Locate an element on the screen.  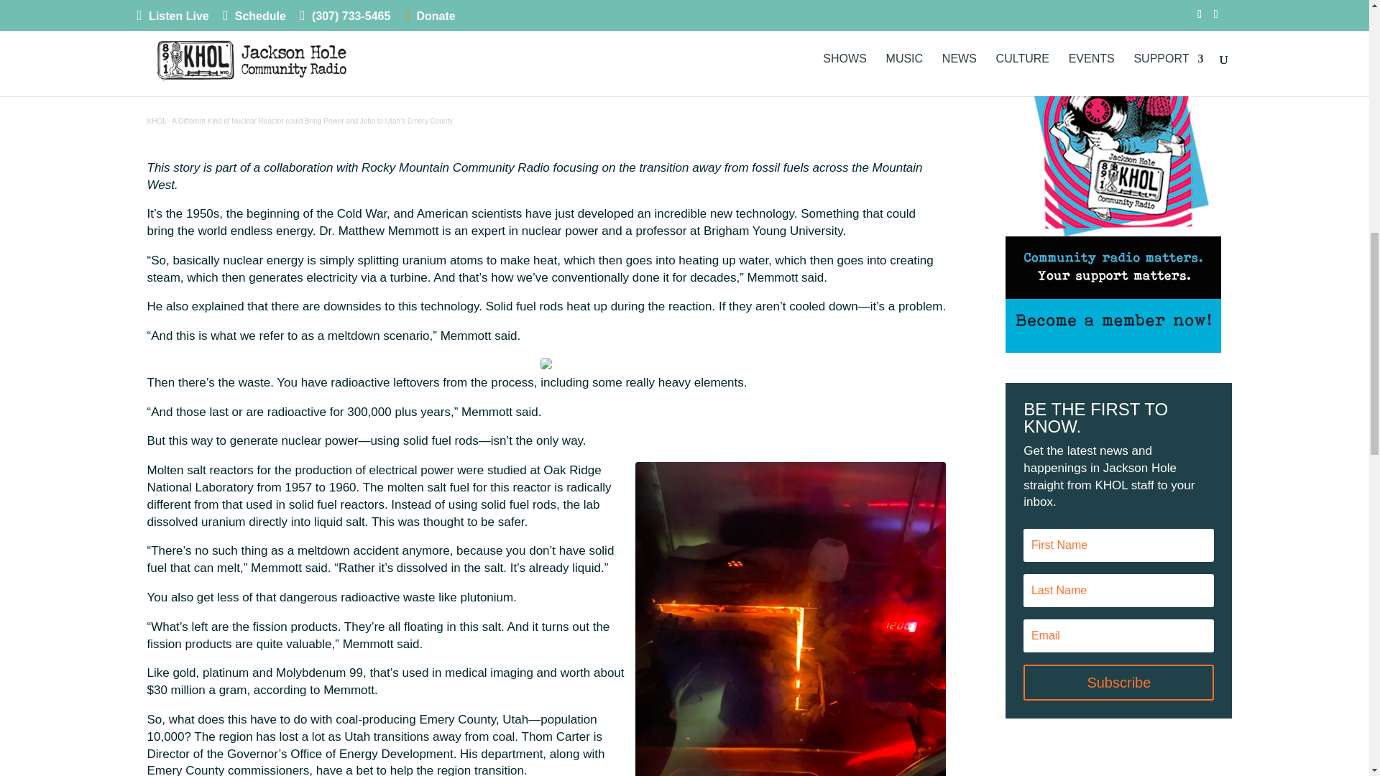
KHOL is located at coordinates (155, 121).